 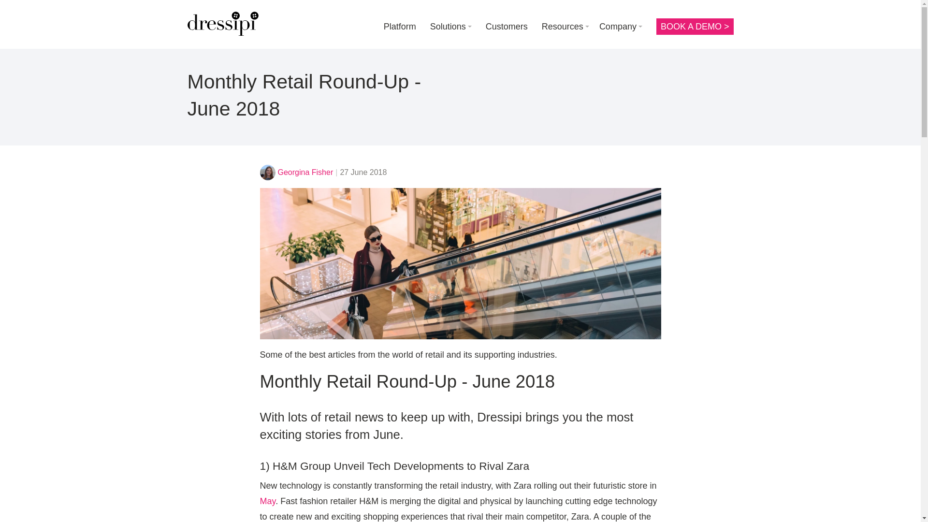 What do you see at coordinates (400, 26) in the screenshot?
I see `Platform` at bounding box center [400, 26].